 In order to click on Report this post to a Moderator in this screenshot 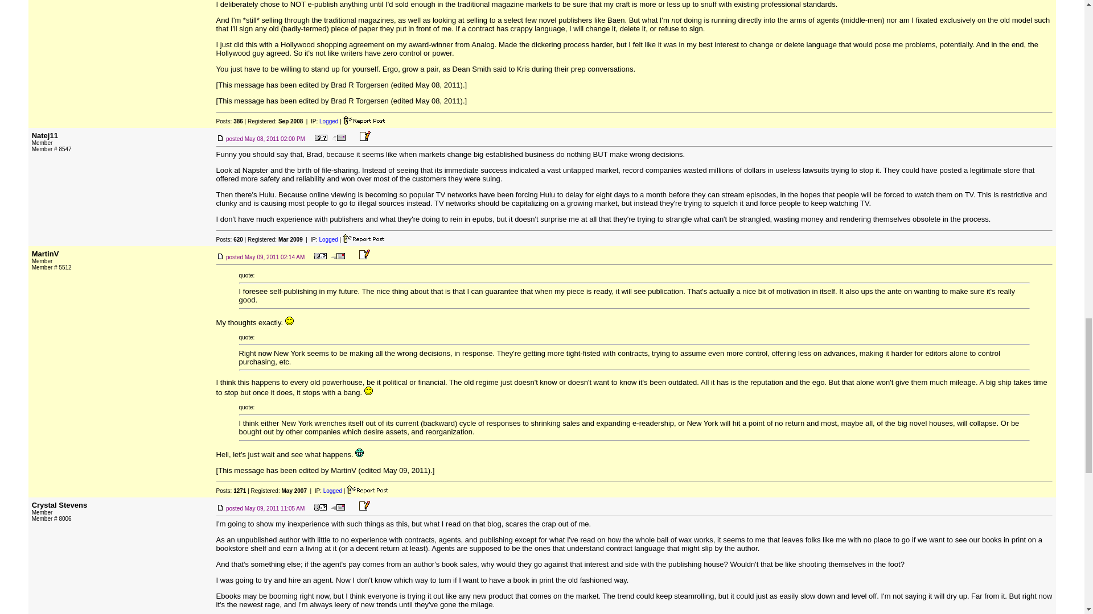, I will do `click(368, 490)`.